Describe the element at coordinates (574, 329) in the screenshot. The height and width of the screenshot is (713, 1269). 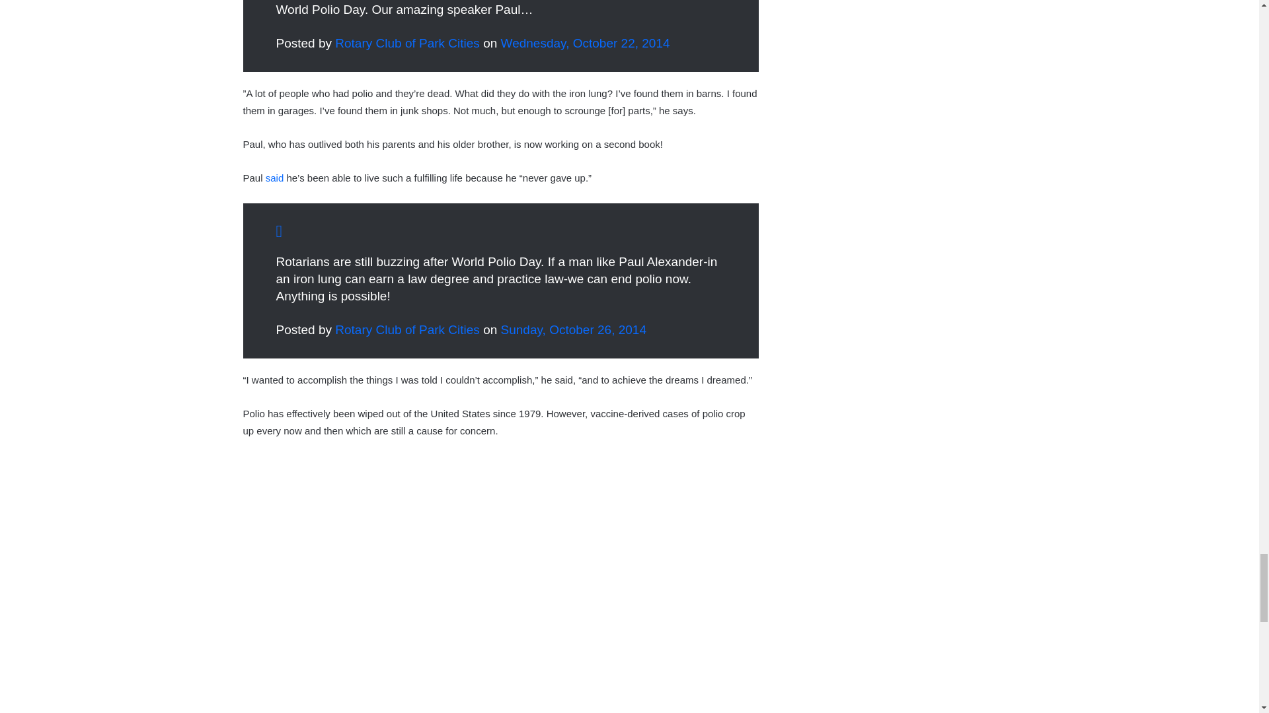
I see `Sunday, October 26, 2014` at that location.